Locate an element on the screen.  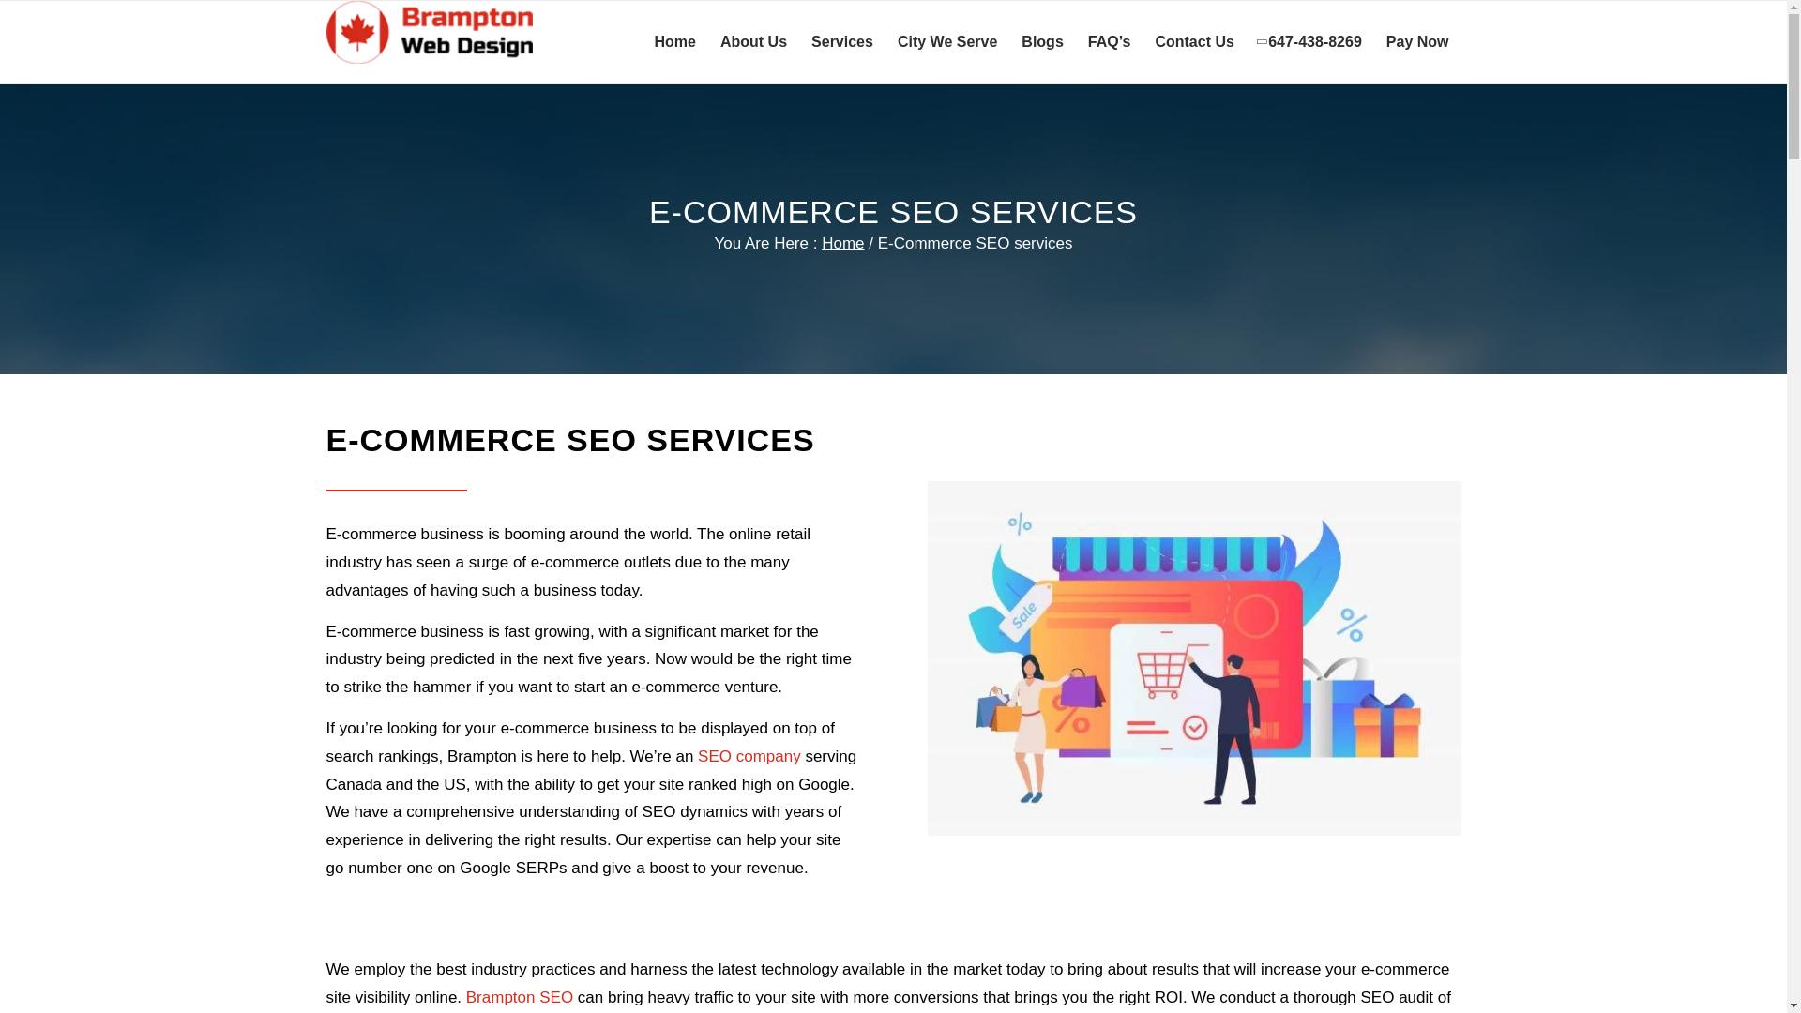
Brampton SEO is located at coordinates (520, 998).